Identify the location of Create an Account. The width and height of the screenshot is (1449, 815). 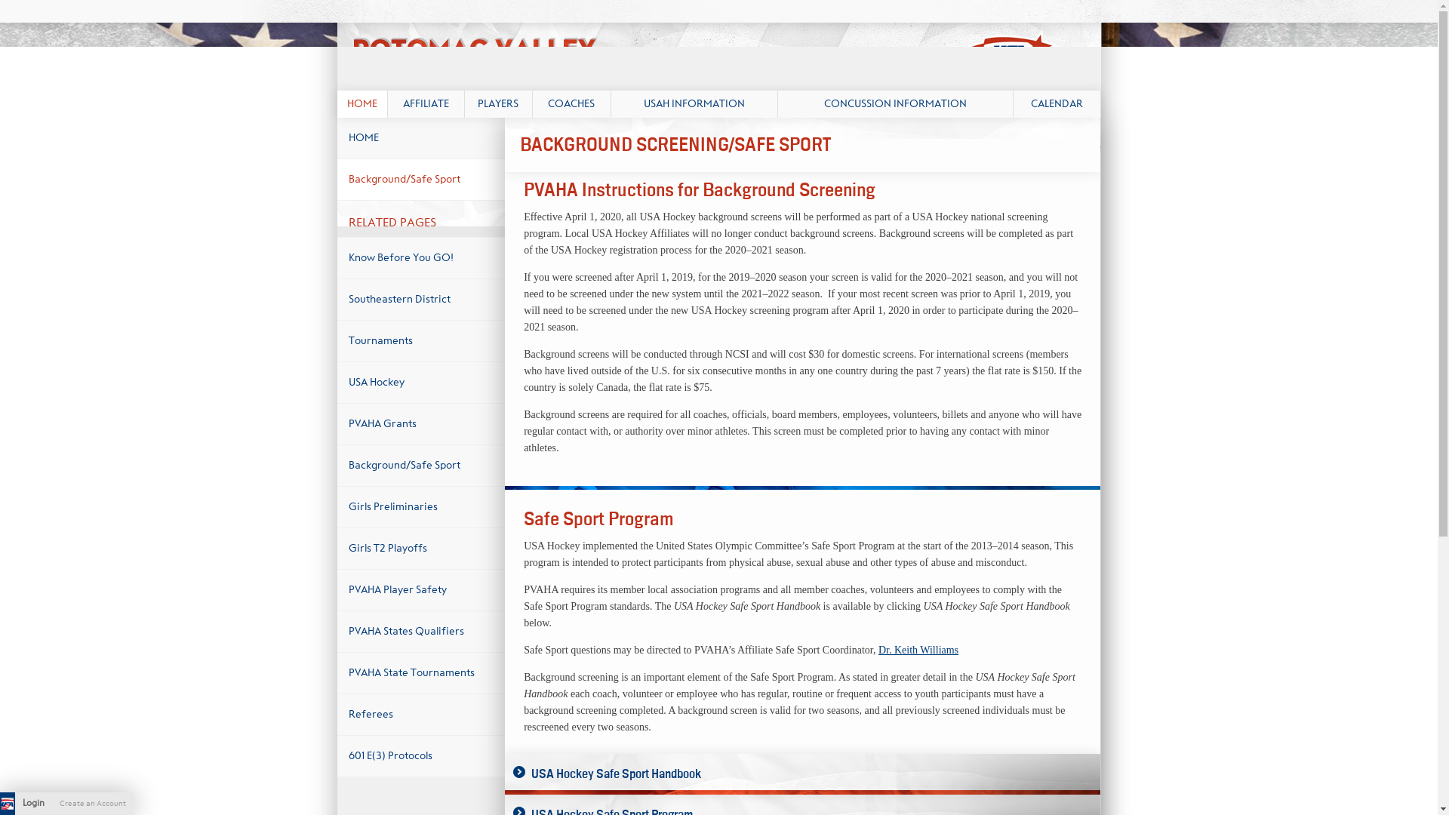
(92, 803).